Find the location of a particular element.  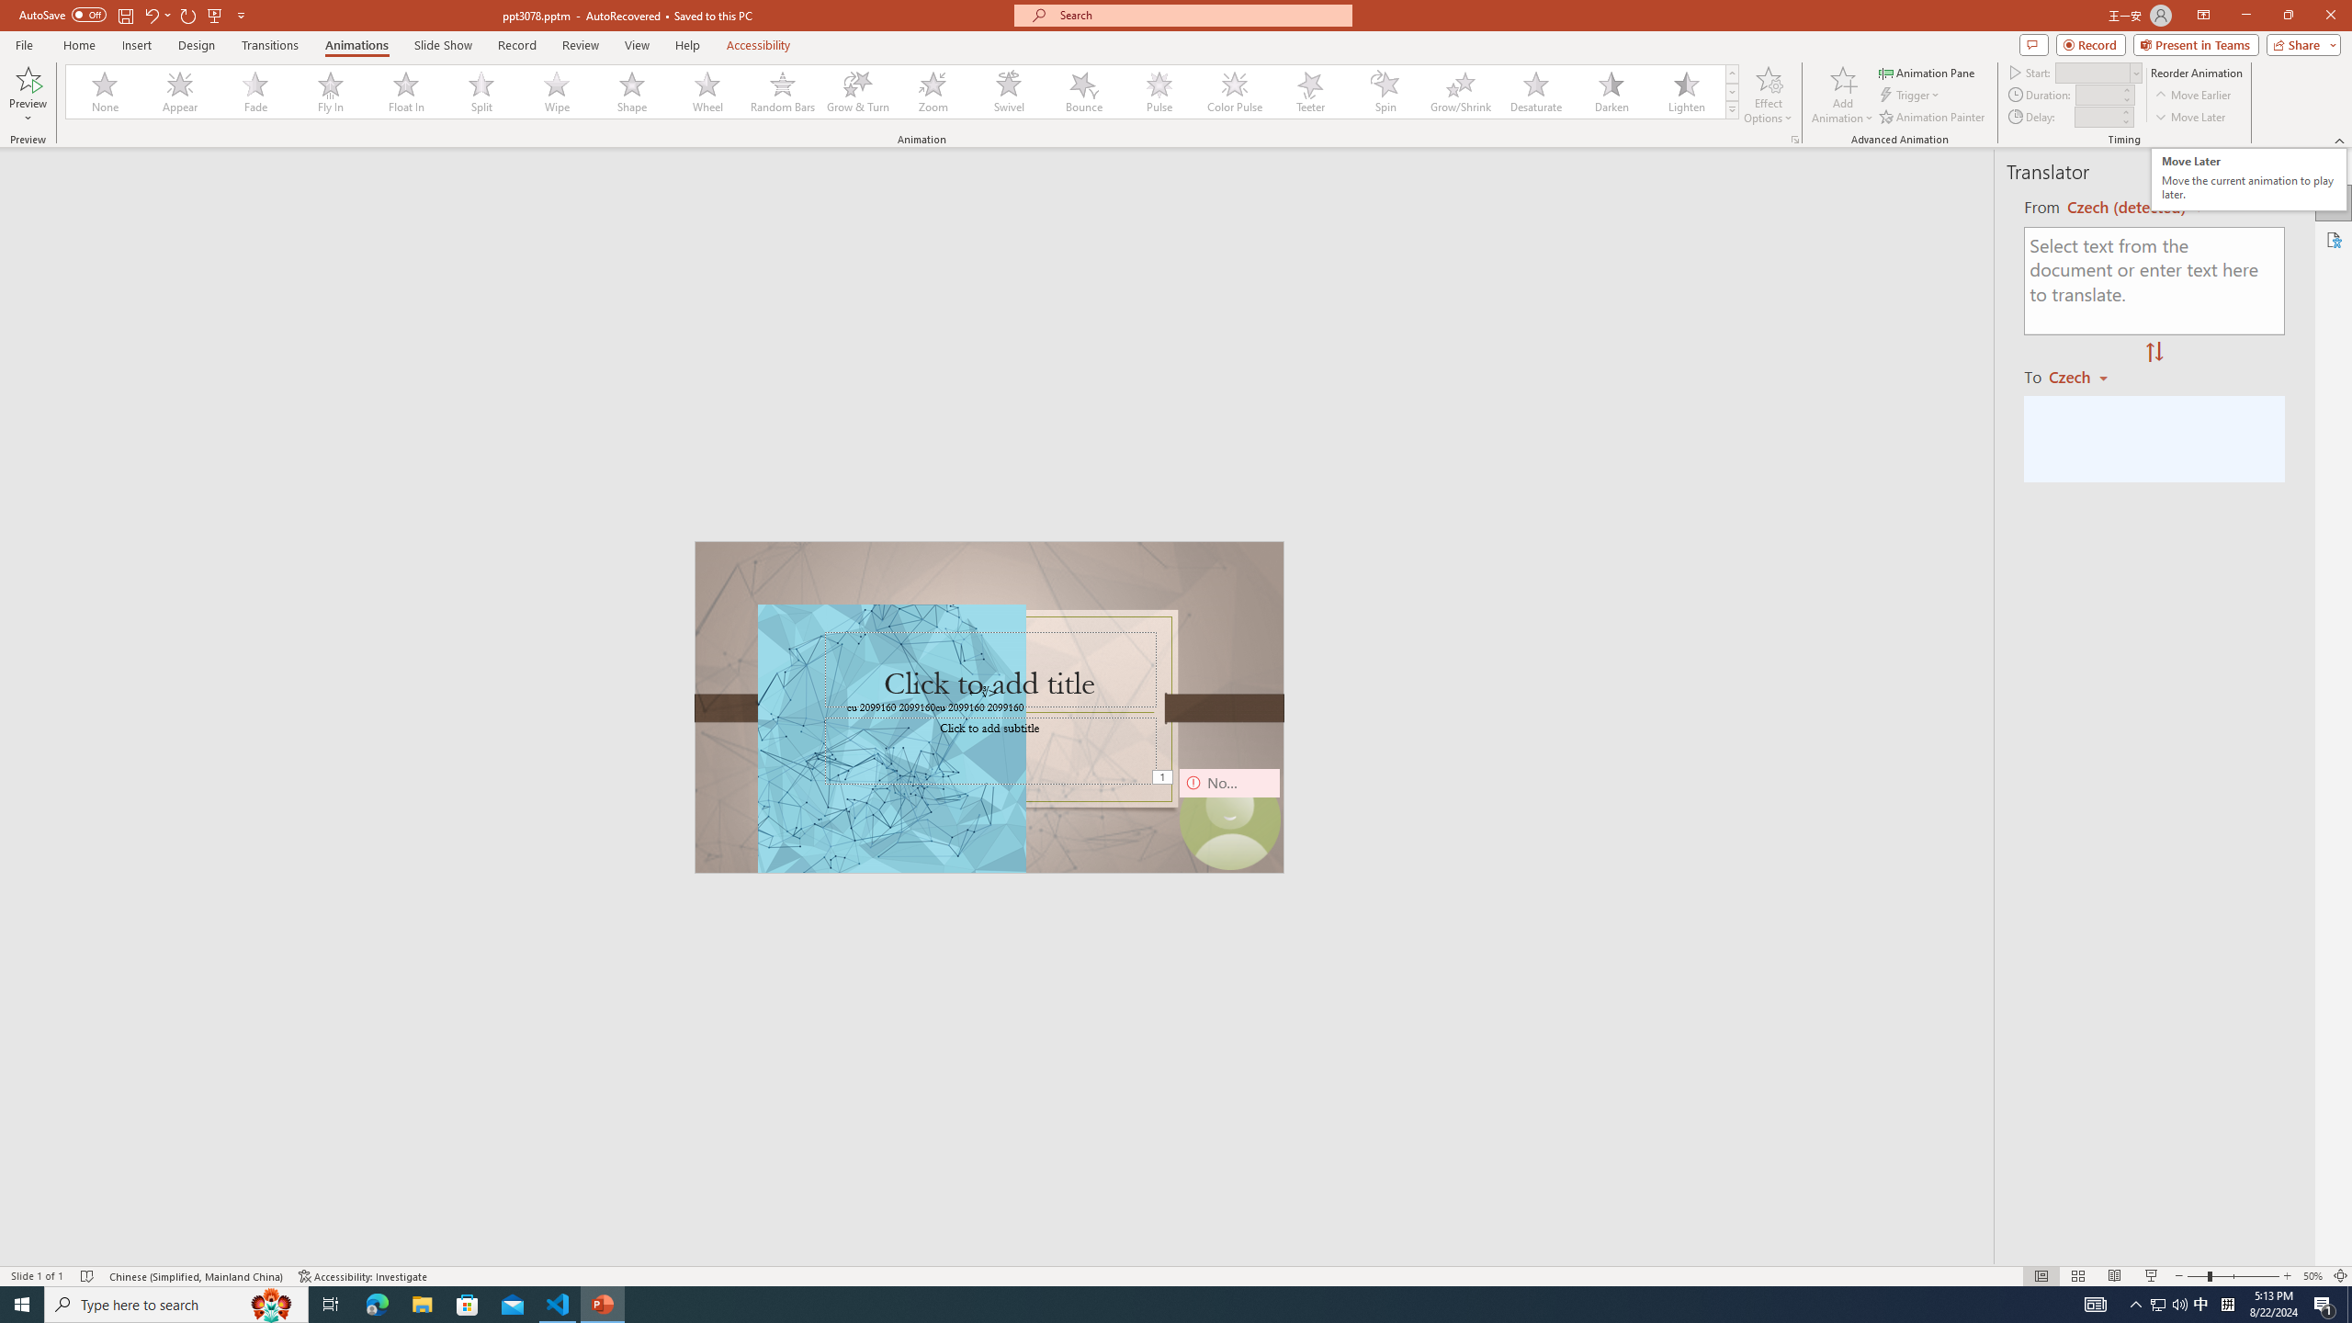

Zoom 50% is located at coordinates (181, 92).